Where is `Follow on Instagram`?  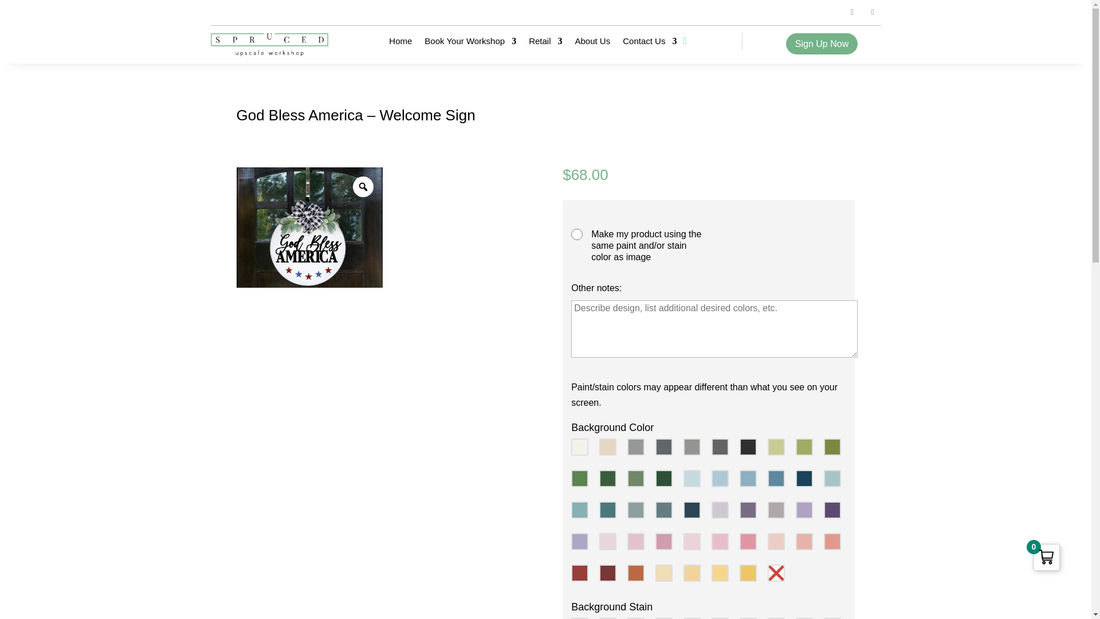
Follow on Instagram is located at coordinates (873, 12).